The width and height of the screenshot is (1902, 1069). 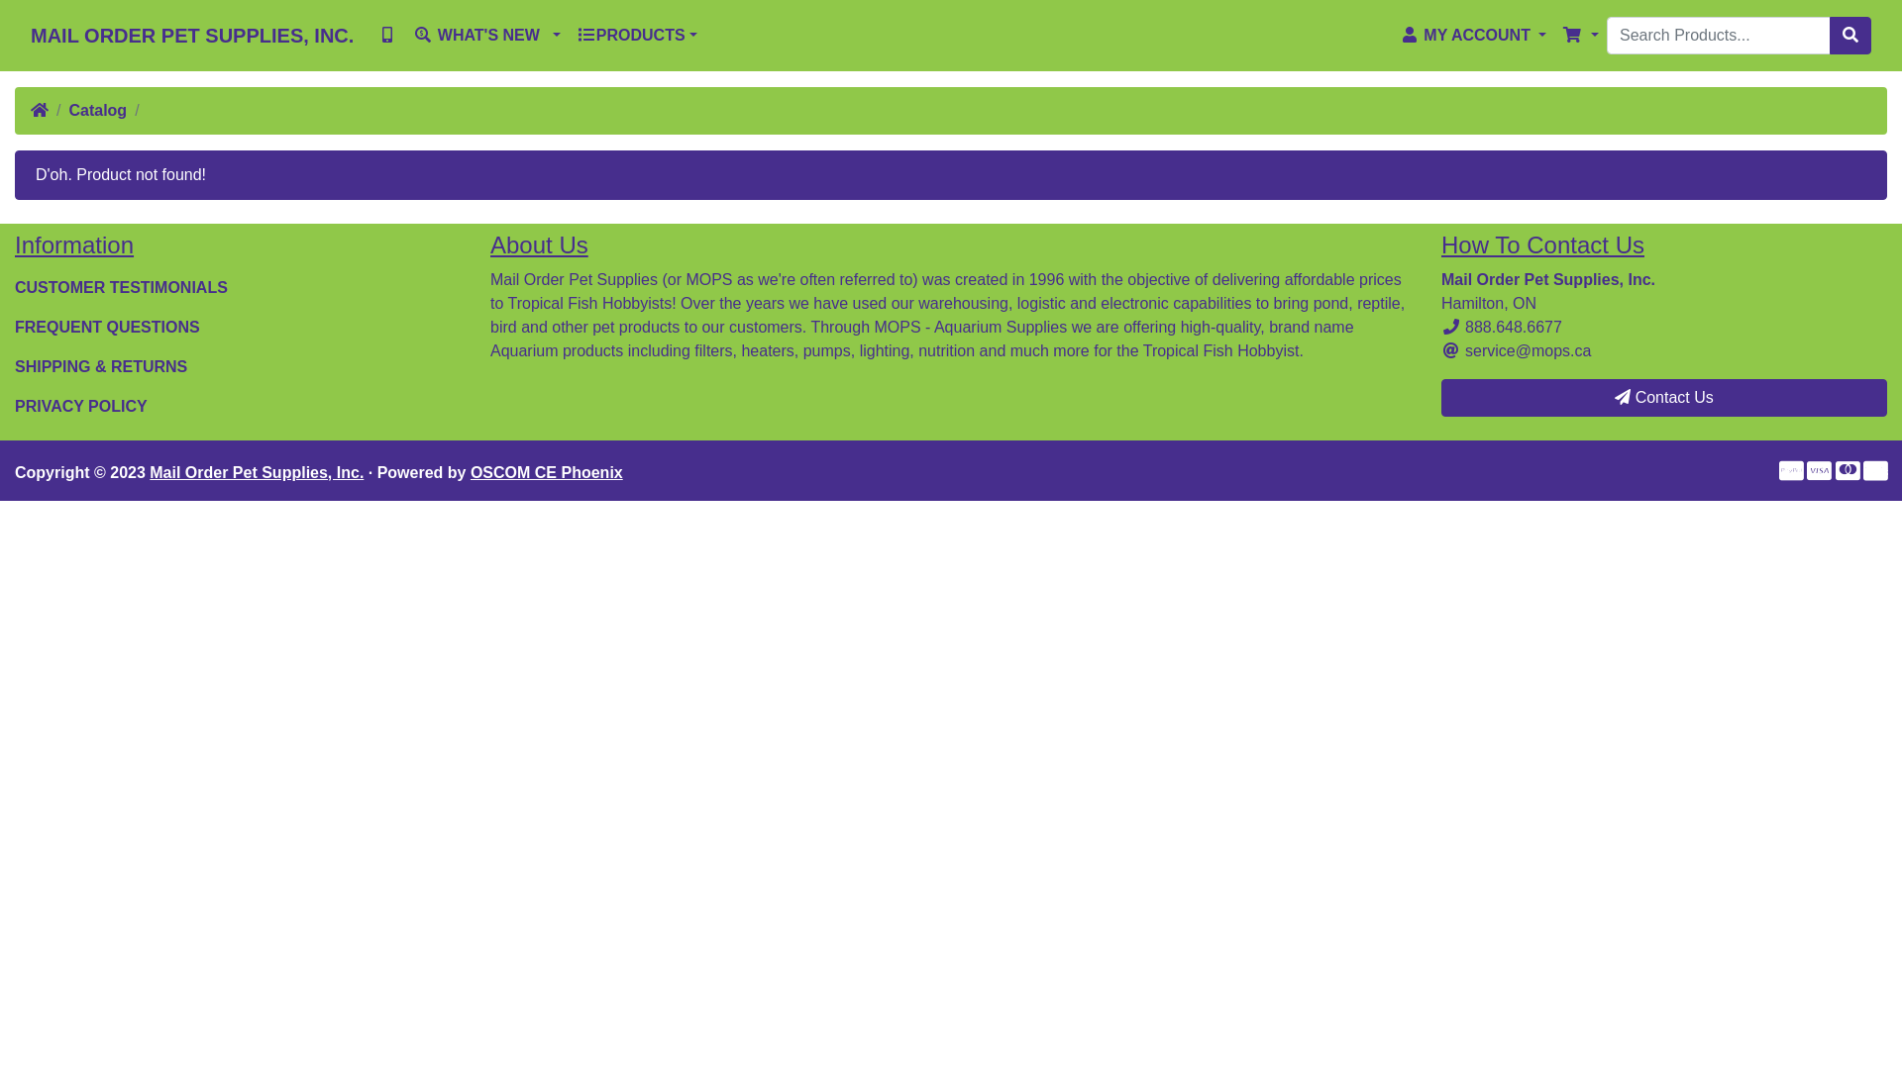 I want to click on SHIPPING & RETURNS, so click(x=238, y=367).